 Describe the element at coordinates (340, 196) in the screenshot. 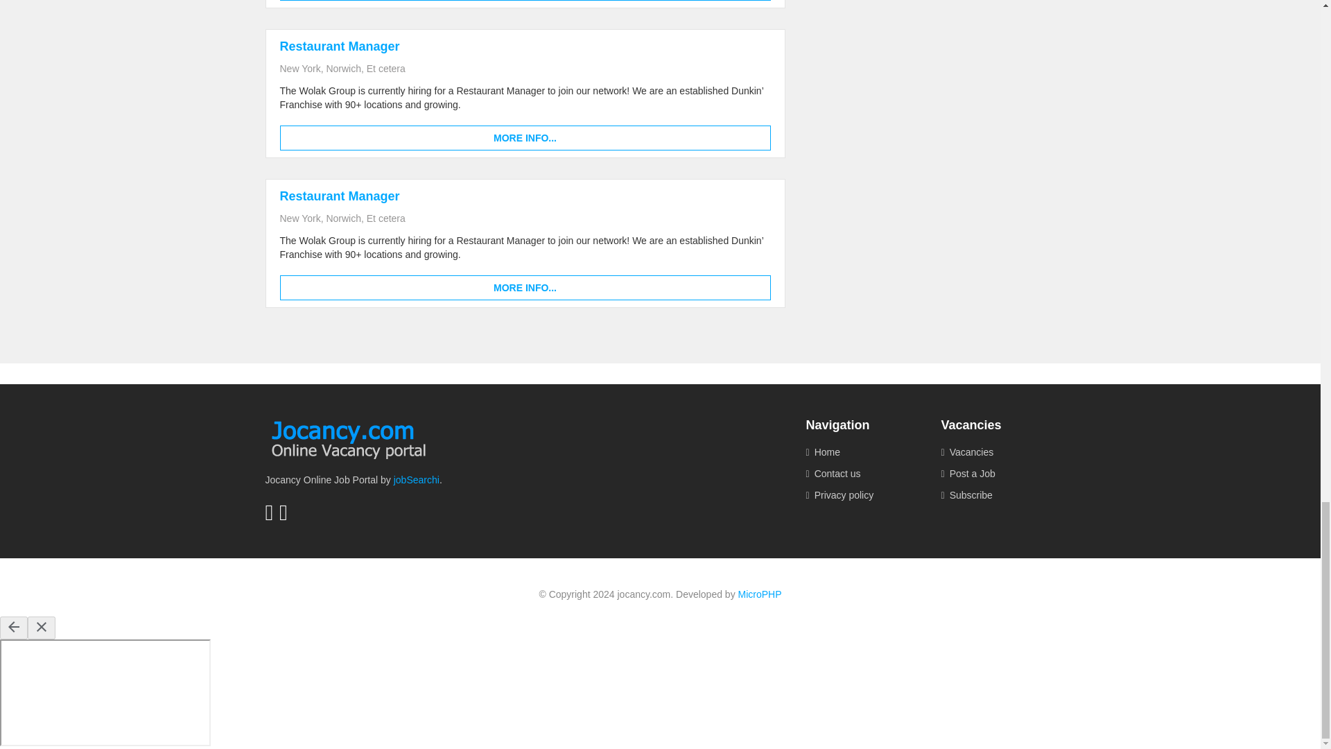

I see `Restaurant Manager` at that location.